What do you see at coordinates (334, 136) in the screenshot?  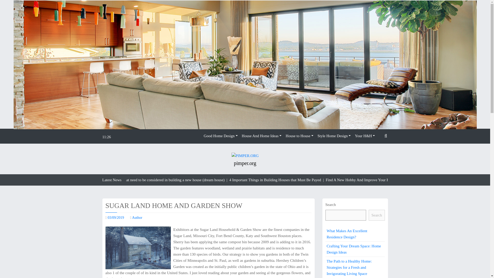 I see `Style Home Design` at bounding box center [334, 136].